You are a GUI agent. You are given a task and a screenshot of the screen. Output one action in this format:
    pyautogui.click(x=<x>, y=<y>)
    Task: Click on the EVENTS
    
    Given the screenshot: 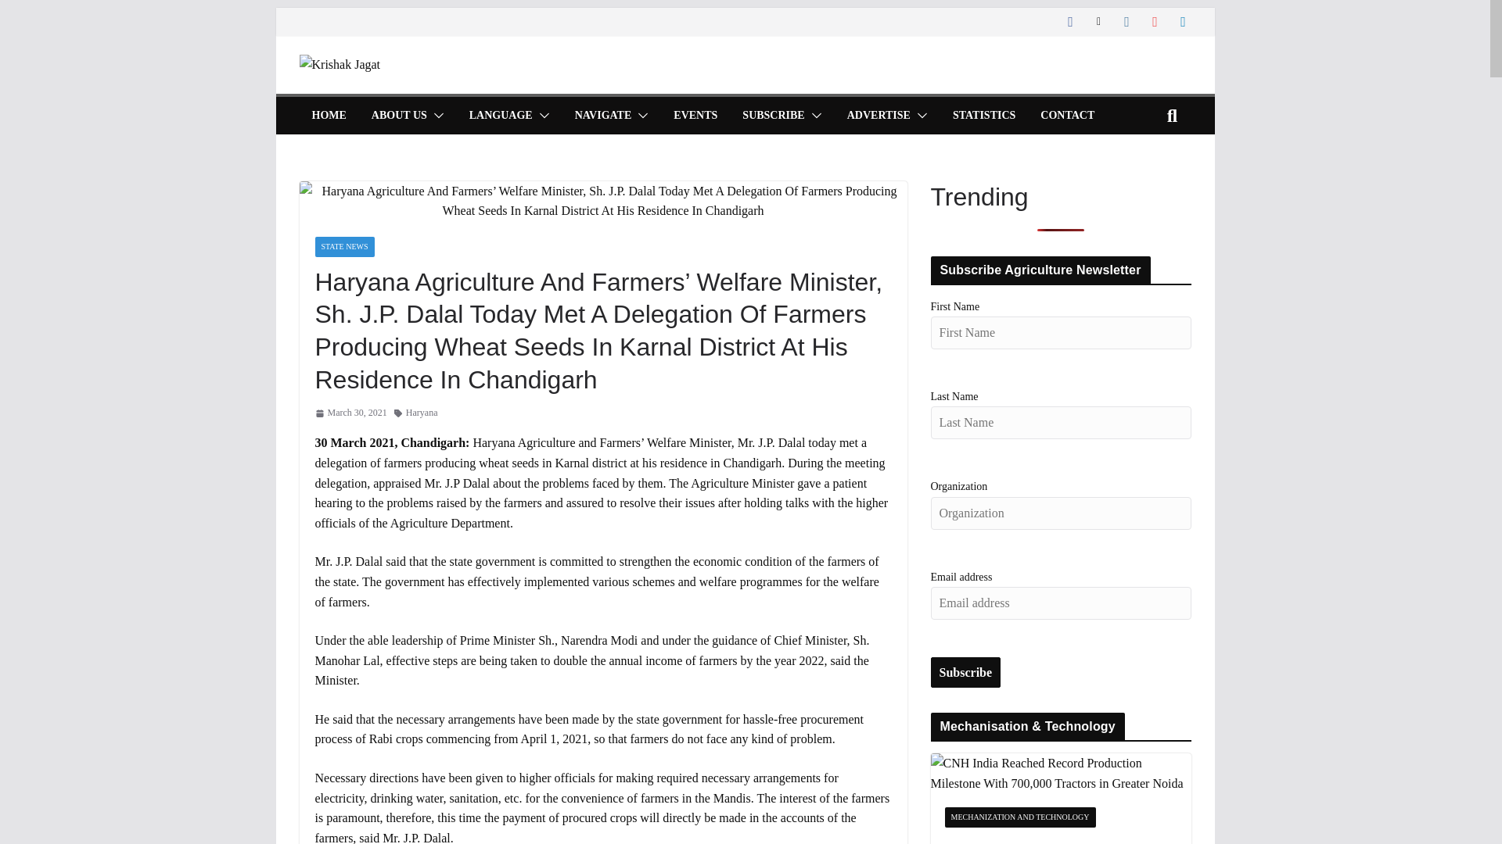 What is the action you would take?
    pyautogui.click(x=695, y=116)
    